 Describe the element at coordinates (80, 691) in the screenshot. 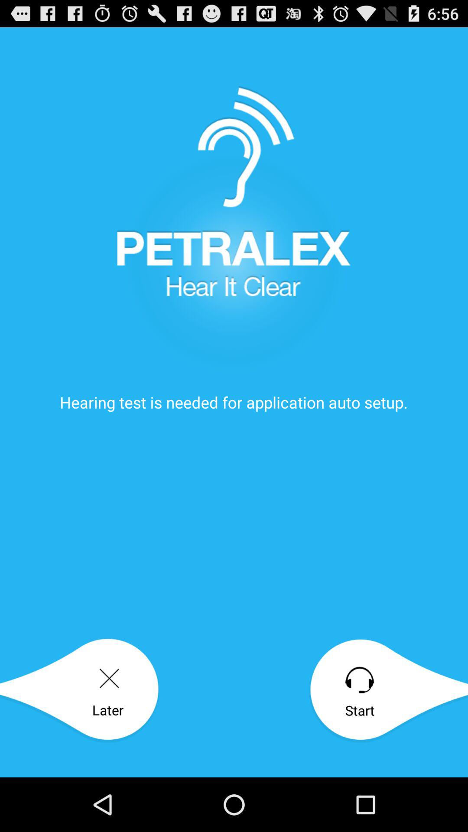

I see `click icon next to the start icon` at that location.